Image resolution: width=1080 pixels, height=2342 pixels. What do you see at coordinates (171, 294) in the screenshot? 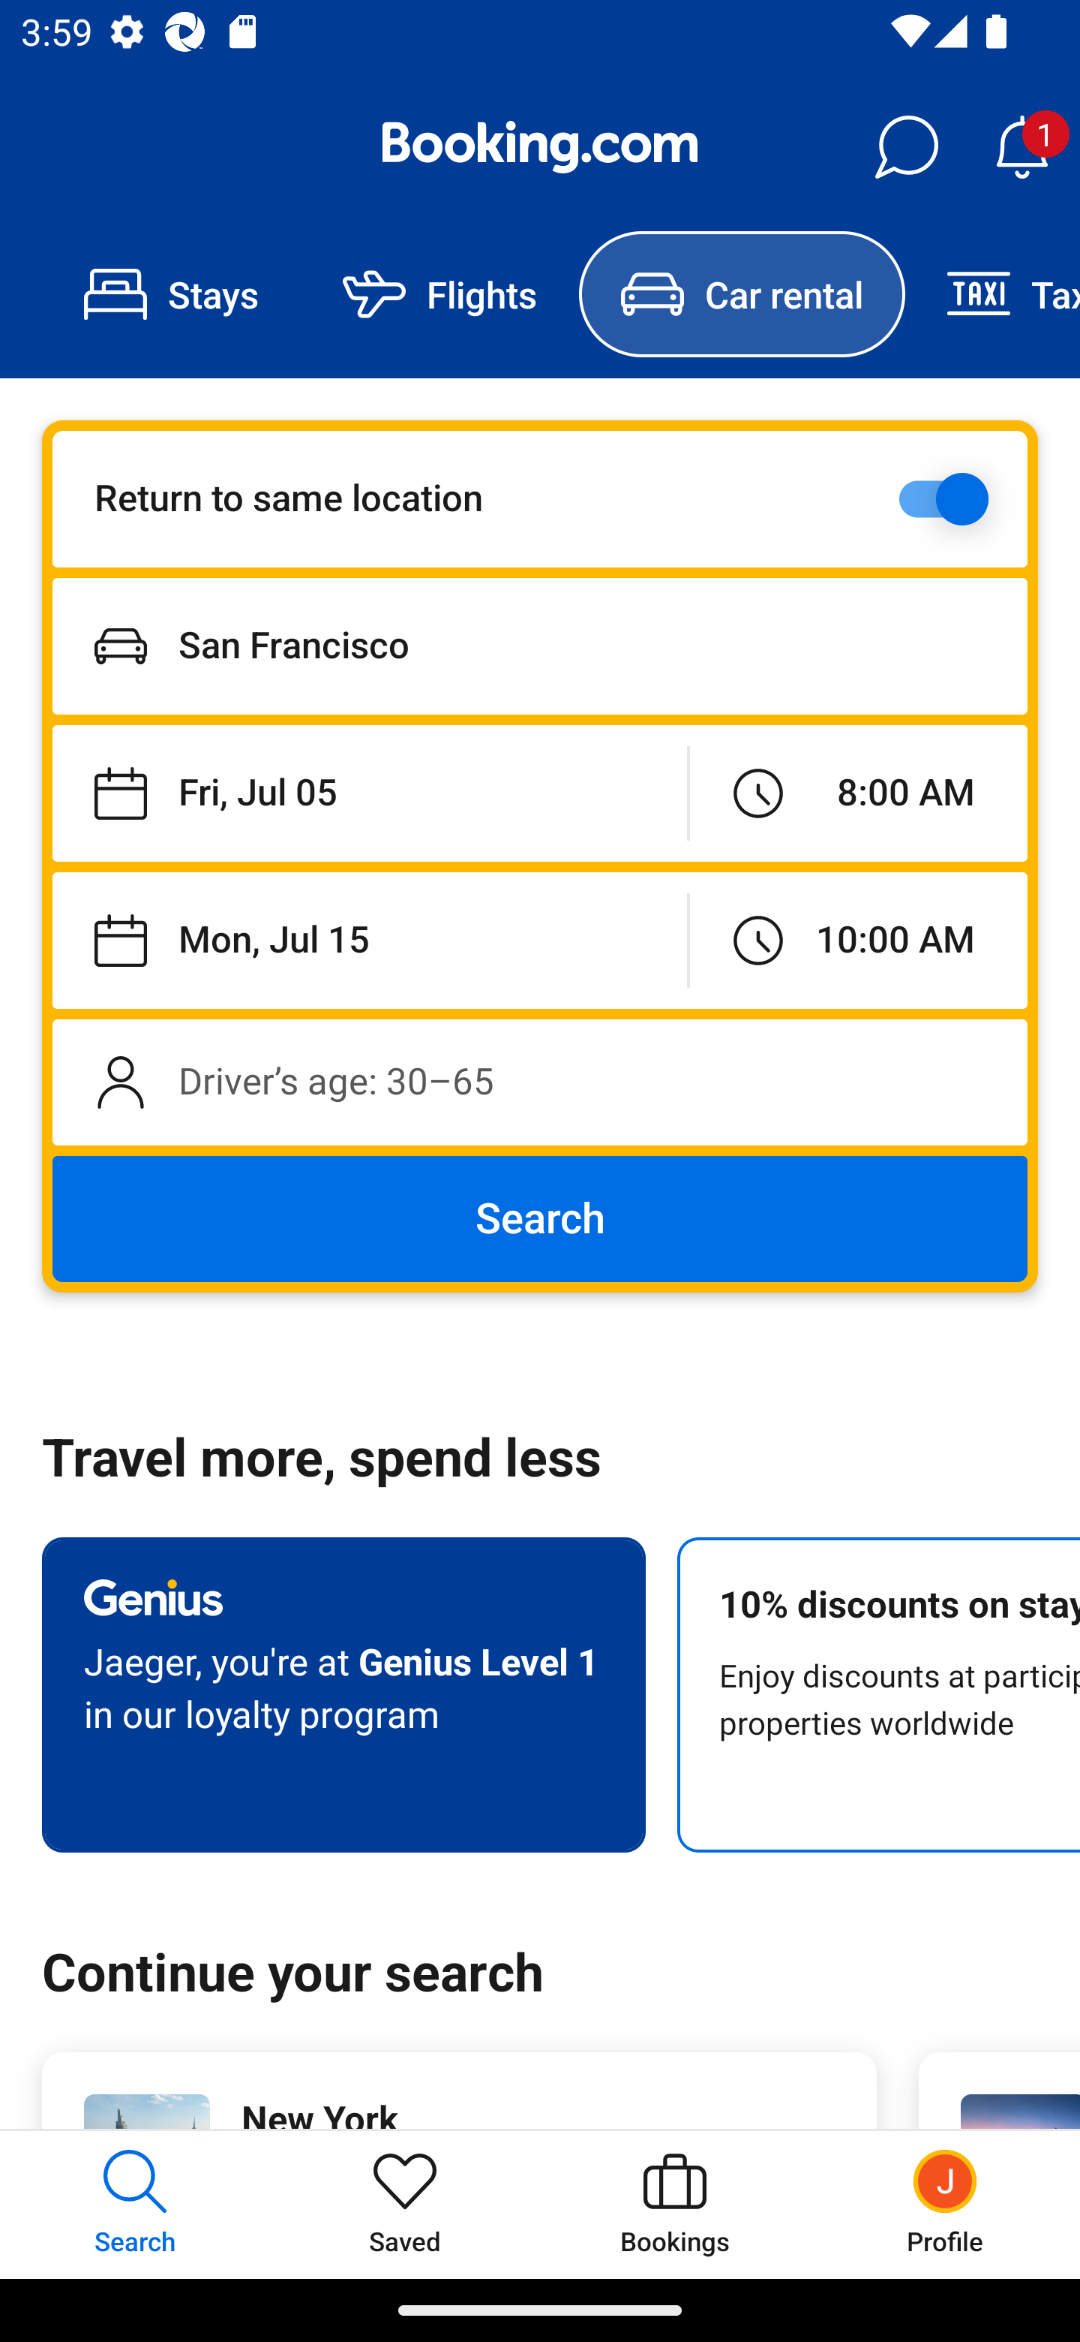
I see `Stays` at bounding box center [171, 294].